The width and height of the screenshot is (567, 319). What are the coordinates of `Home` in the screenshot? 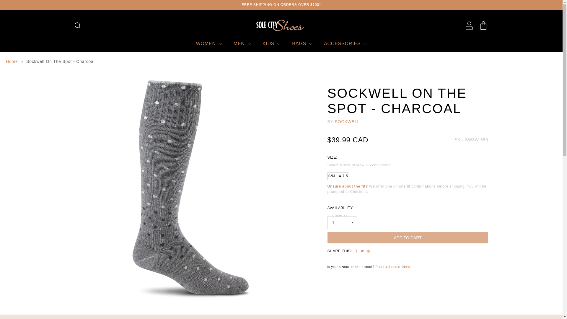 It's located at (12, 61).